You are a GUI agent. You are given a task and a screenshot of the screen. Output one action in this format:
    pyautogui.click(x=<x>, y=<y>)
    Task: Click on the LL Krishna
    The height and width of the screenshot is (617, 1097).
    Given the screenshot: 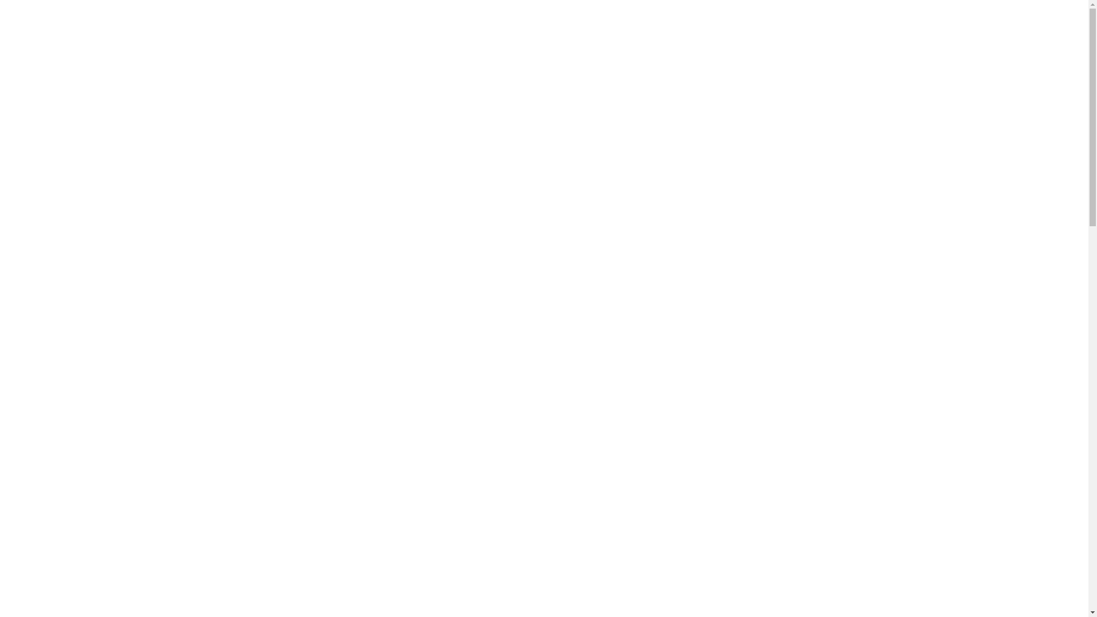 What is the action you would take?
    pyautogui.click(x=49, y=165)
    